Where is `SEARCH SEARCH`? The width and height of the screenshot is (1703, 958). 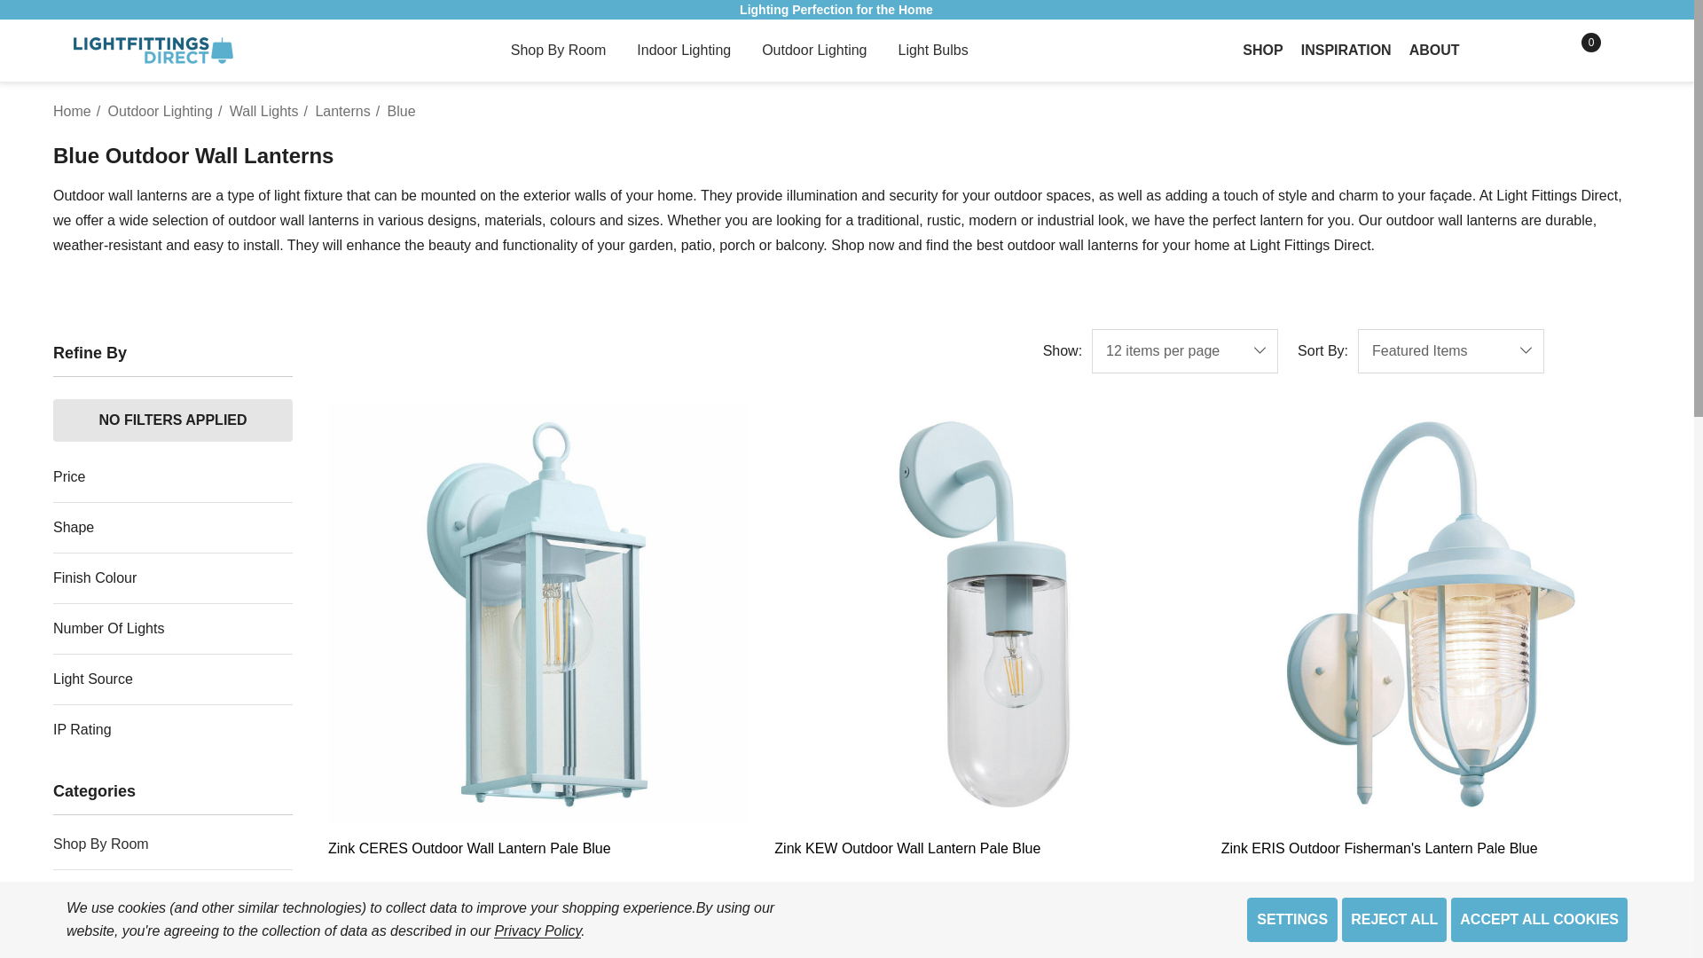
SEARCH SEARCH is located at coordinates (1503, 51).